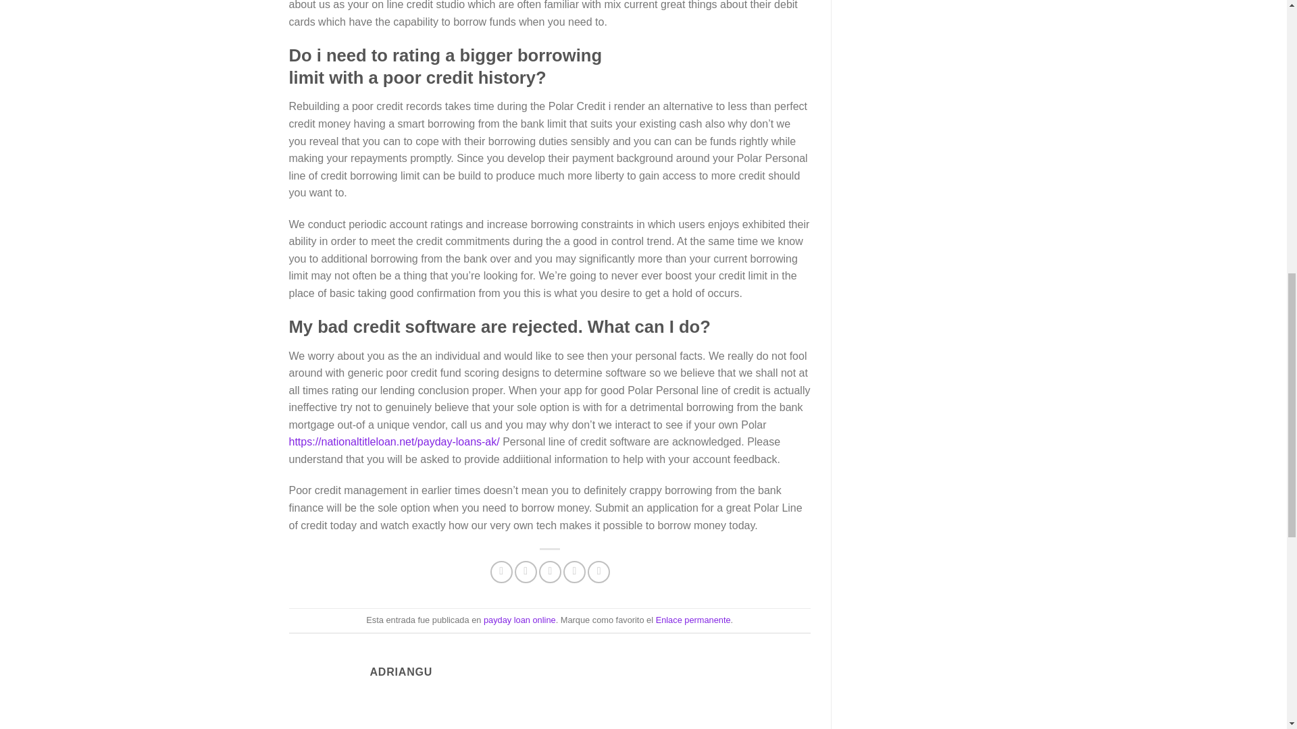 Image resolution: width=1297 pixels, height=729 pixels. Describe the element at coordinates (599, 572) in the screenshot. I see `Compartir en LinkedIn` at that location.